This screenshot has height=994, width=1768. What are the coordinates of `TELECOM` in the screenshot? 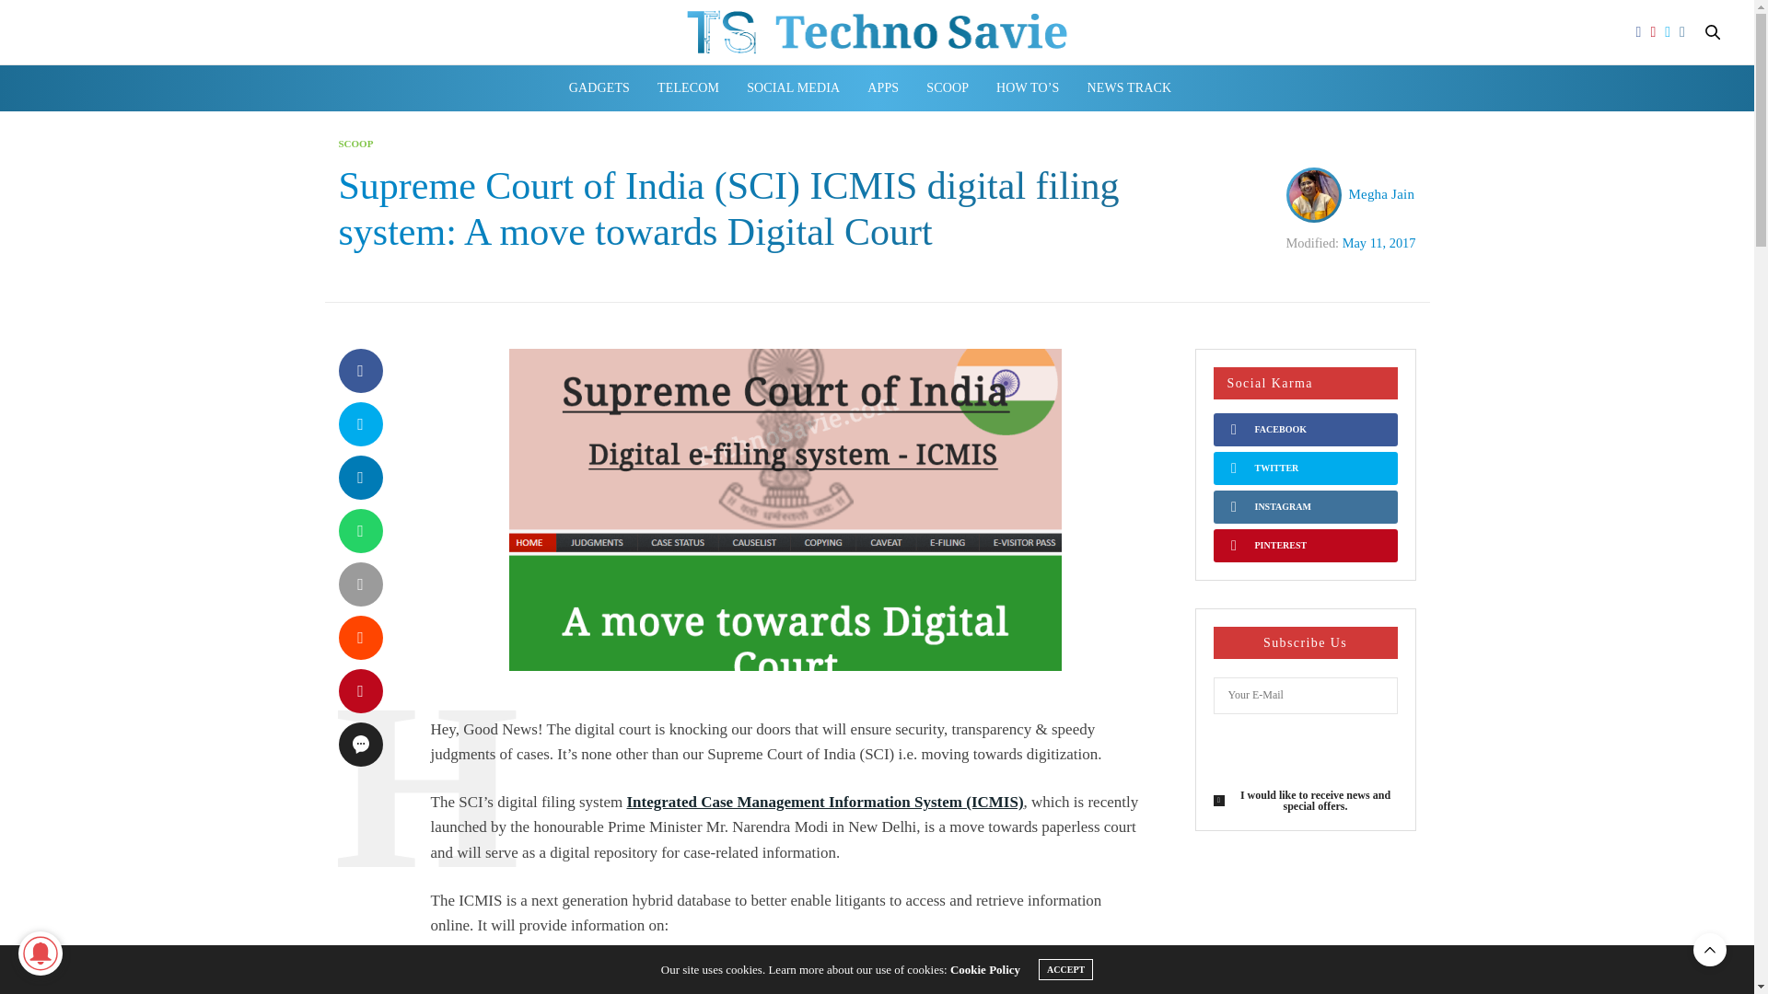 It's located at (689, 88).